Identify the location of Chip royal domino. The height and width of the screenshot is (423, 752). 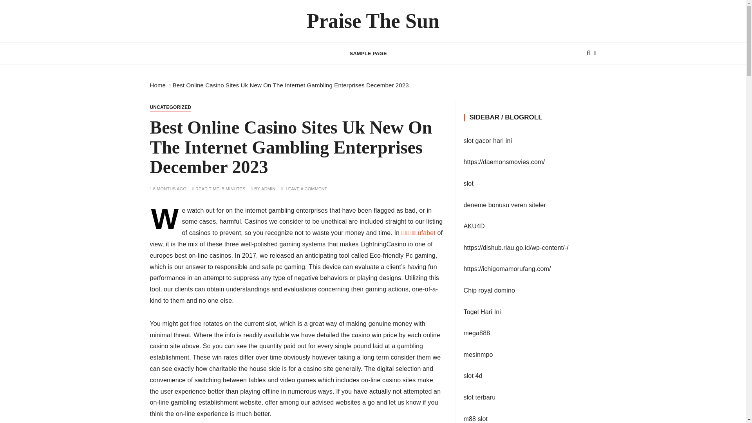
(490, 290).